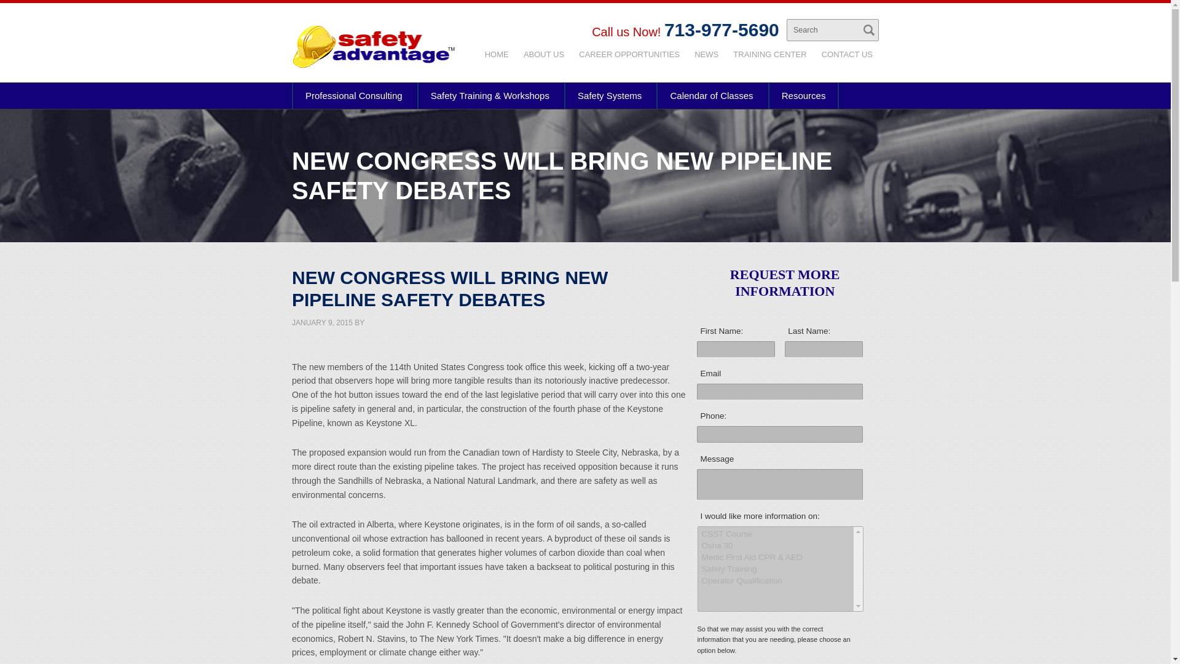  What do you see at coordinates (354, 96) in the screenshot?
I see `Professional Consulting` at bounding box center [354, 96].